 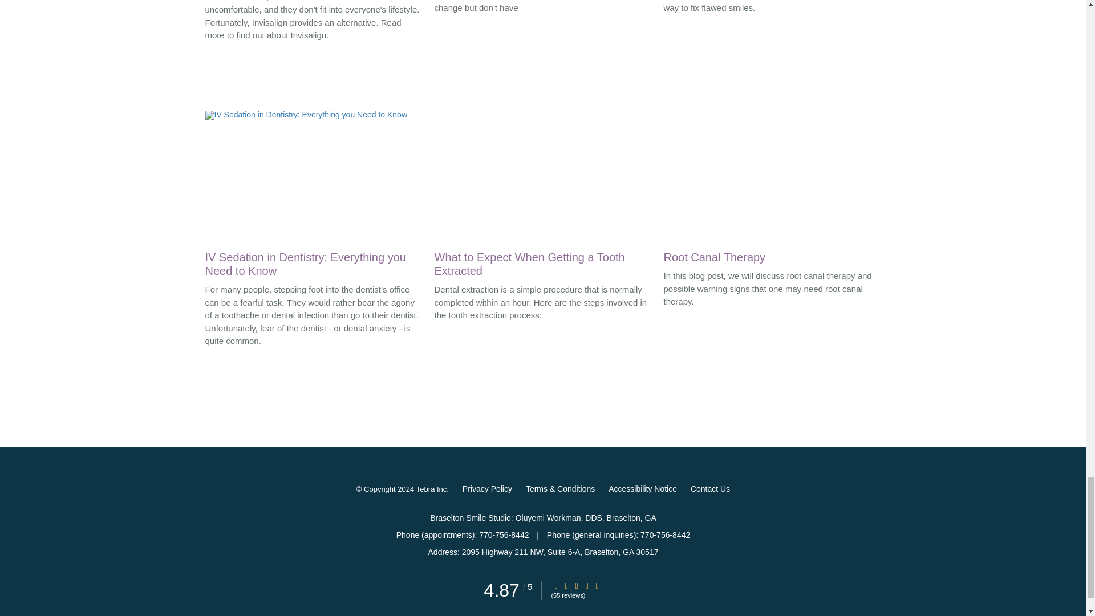 I want to click on Star Rating, so click(x=597, y=585).